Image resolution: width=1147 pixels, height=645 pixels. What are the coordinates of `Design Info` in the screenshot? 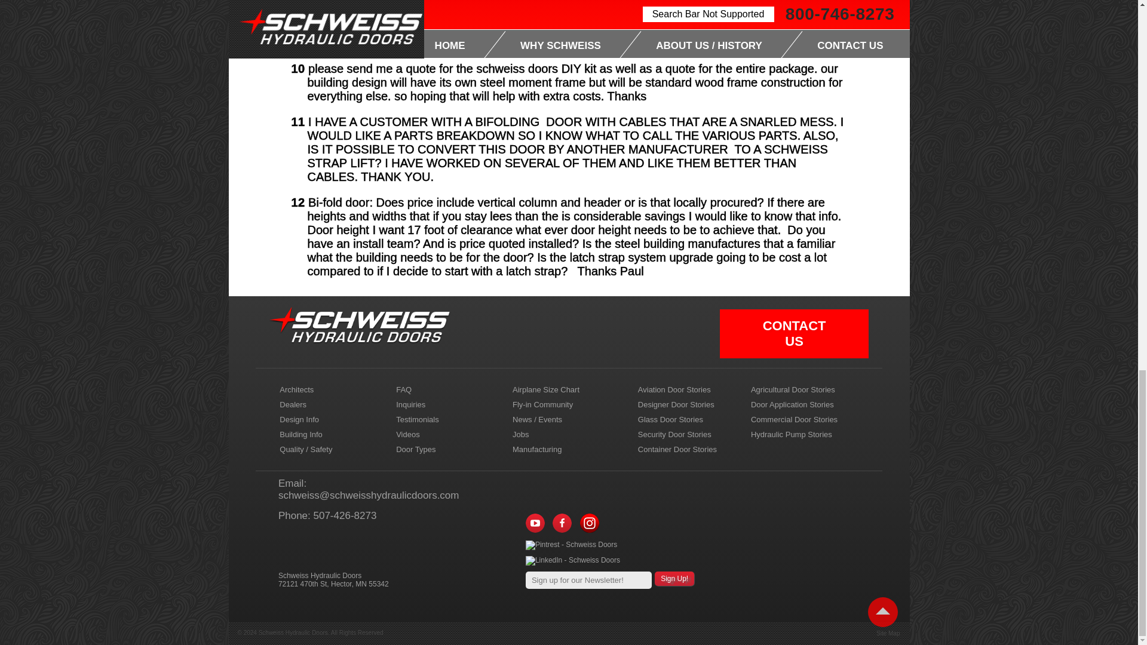 It's located at (333, 419).